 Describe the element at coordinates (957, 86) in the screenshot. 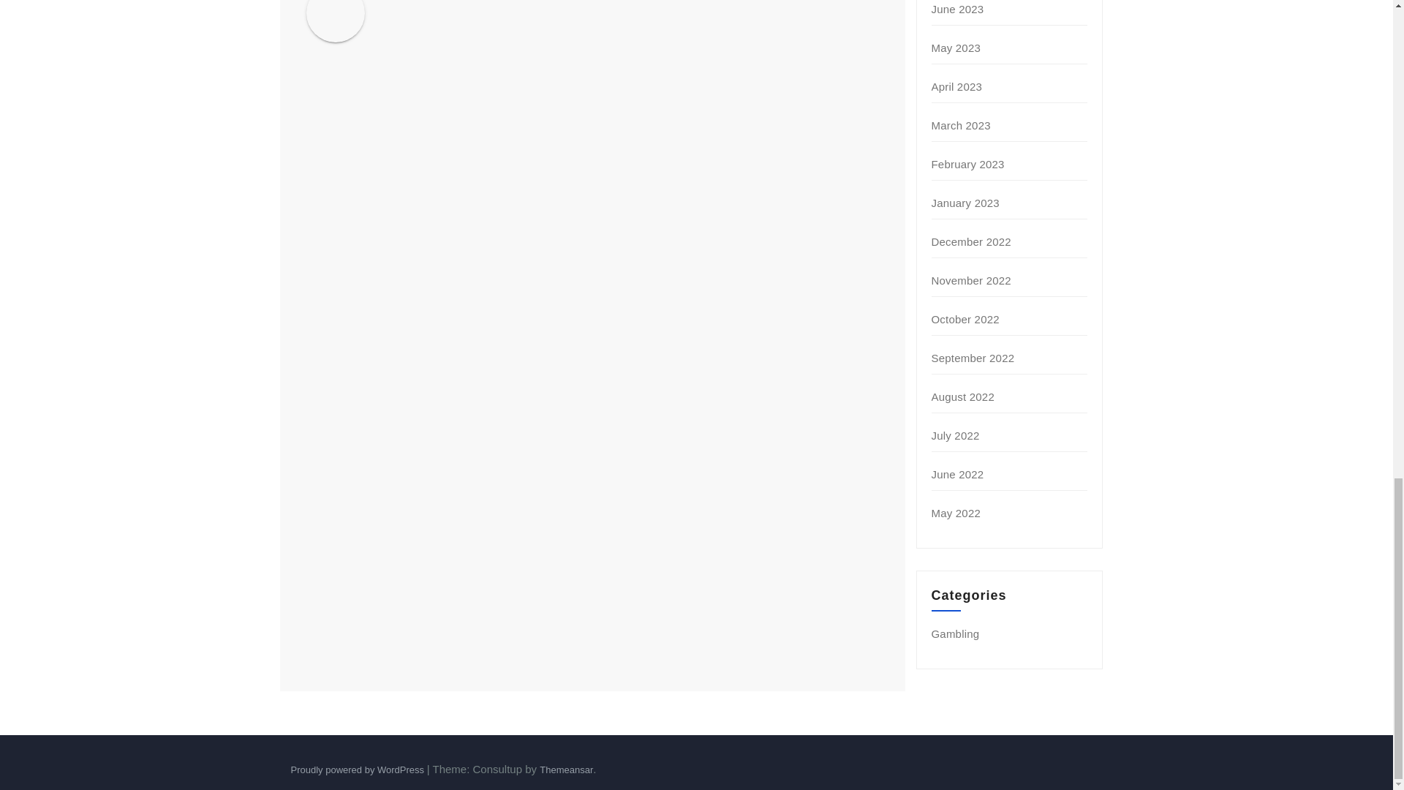

I see `April 2023` at that location.